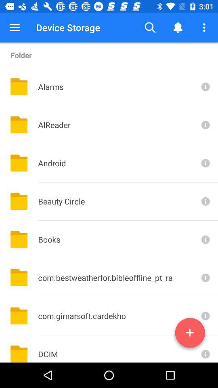  I want to click on alarm settings, so click(205, 86).